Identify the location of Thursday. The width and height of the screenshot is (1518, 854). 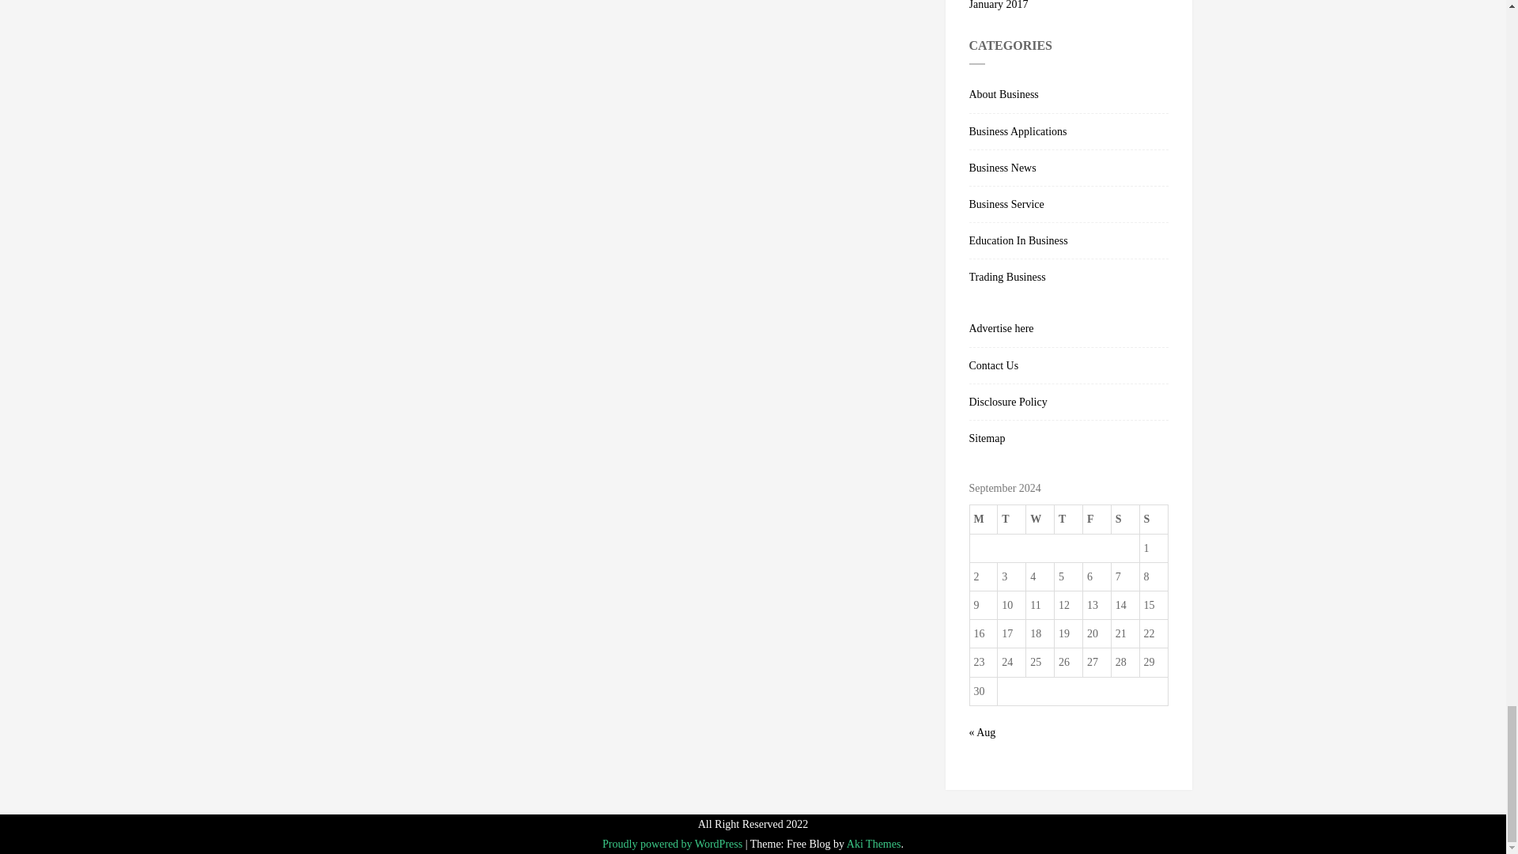
(1069, 520).